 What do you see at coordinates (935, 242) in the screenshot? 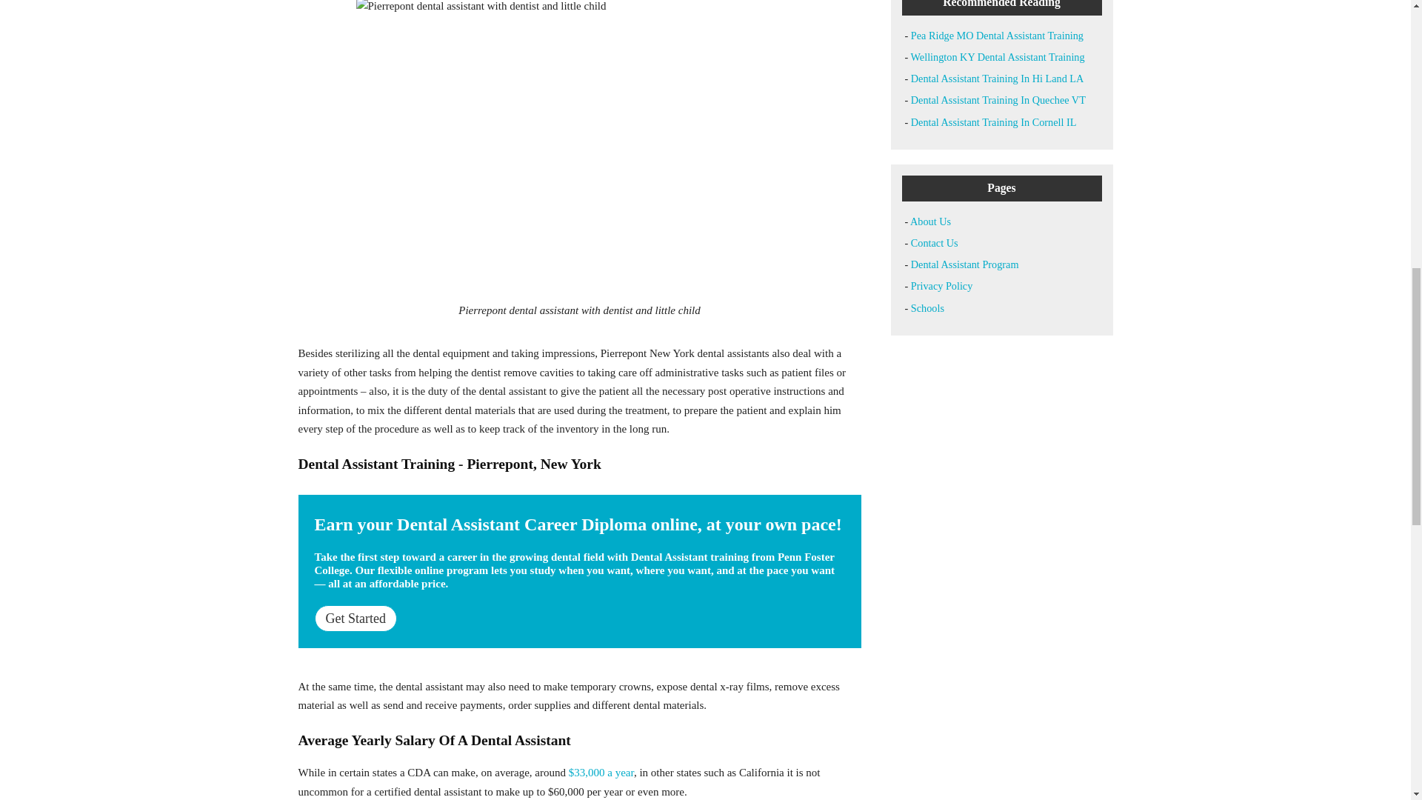
I see `Contact Us` at bounding box center [935, 242].